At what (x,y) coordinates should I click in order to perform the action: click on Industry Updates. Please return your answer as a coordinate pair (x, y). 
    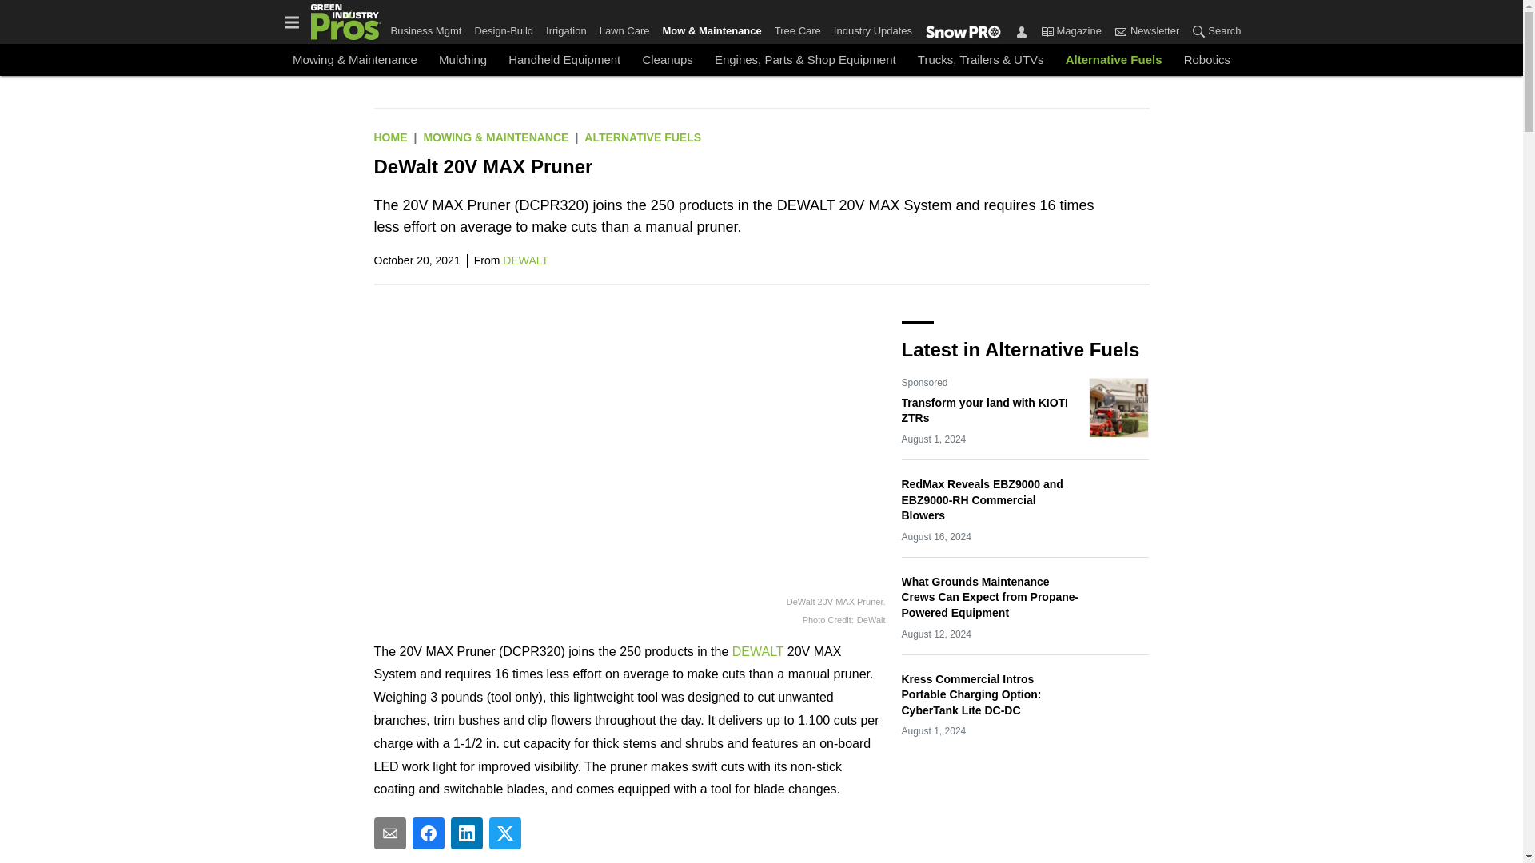
    Looking at the image, I should click on (872, 27).